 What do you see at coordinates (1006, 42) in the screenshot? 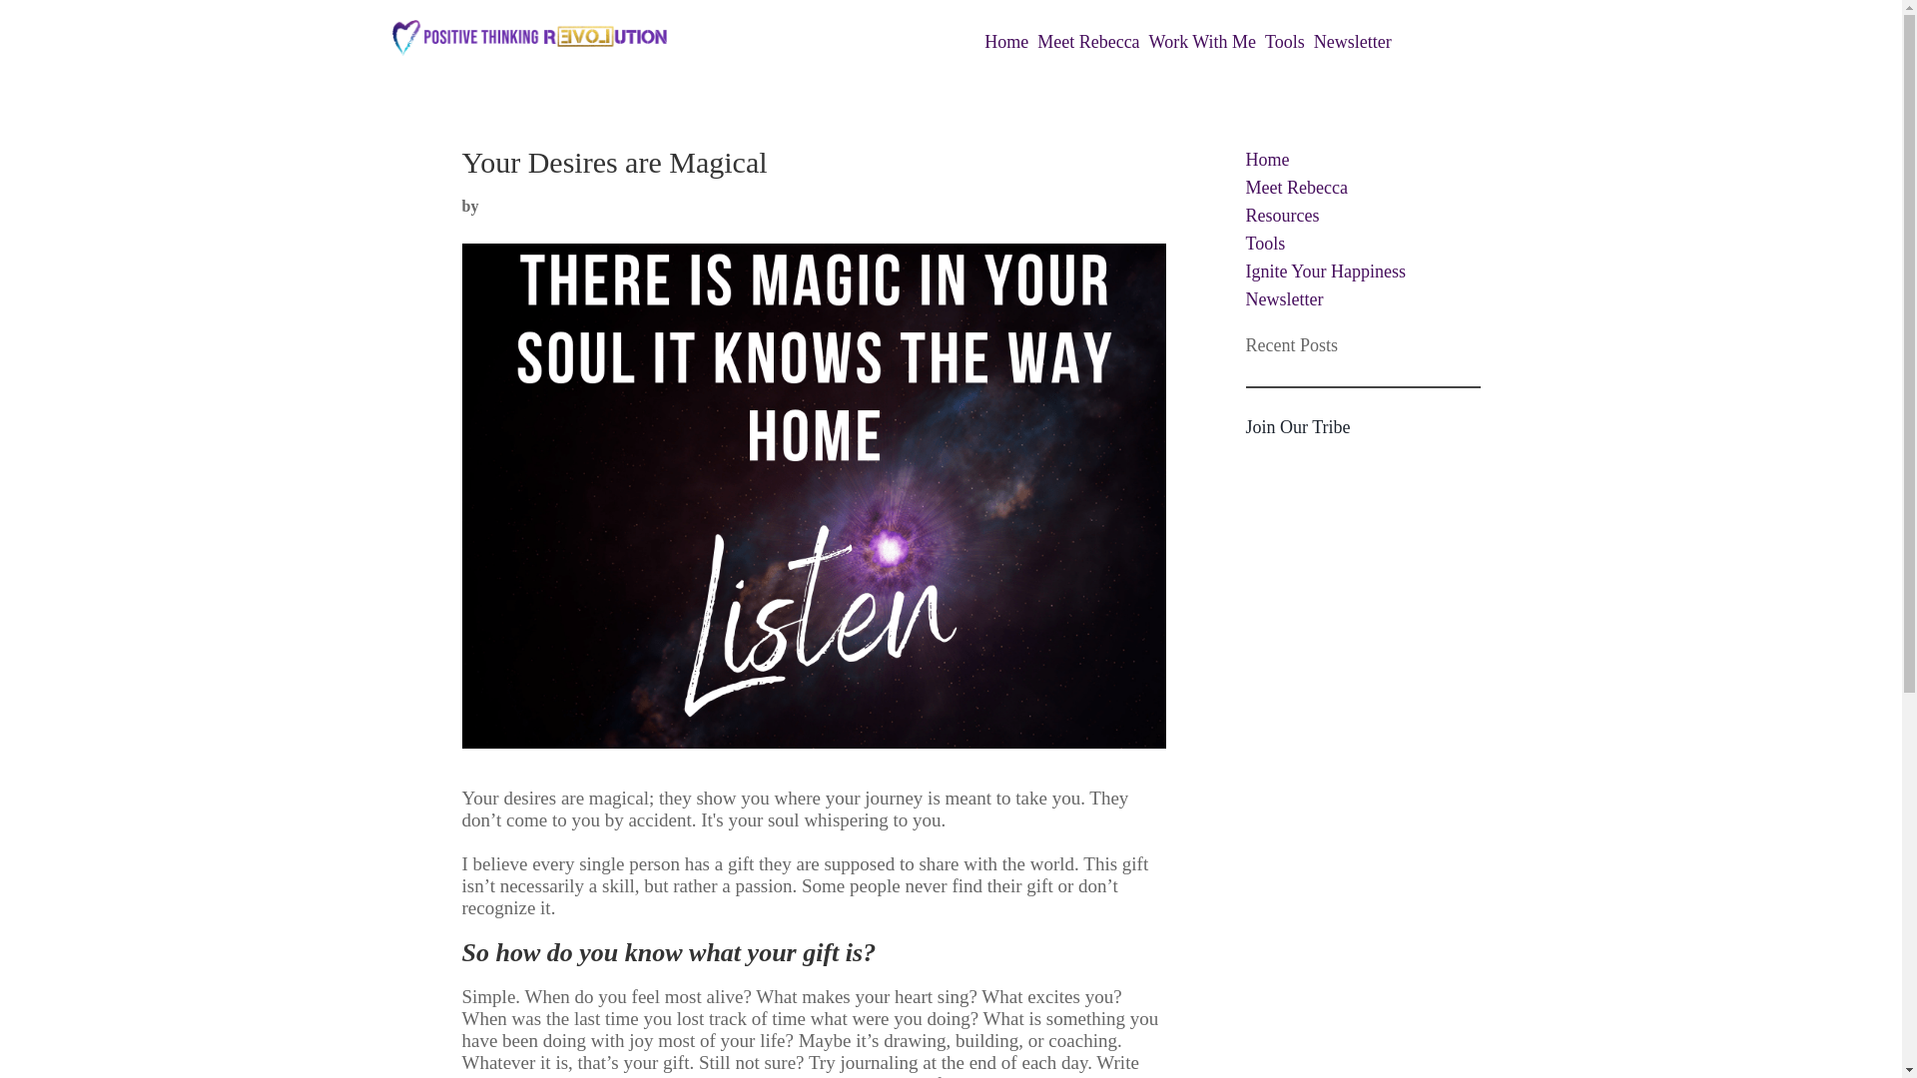
I see `Home` at bounding box center [1006, 42].